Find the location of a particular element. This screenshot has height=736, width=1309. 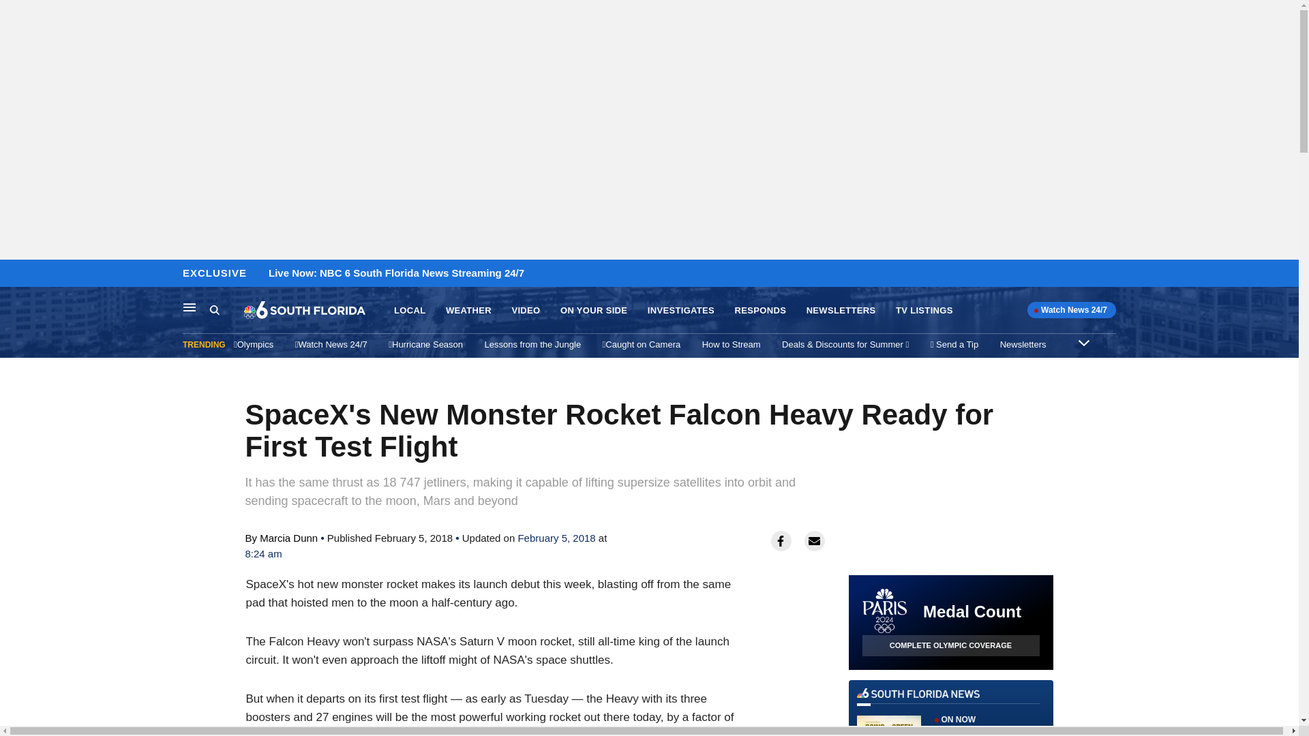

VIDEO is located at coordinates (409, 311).